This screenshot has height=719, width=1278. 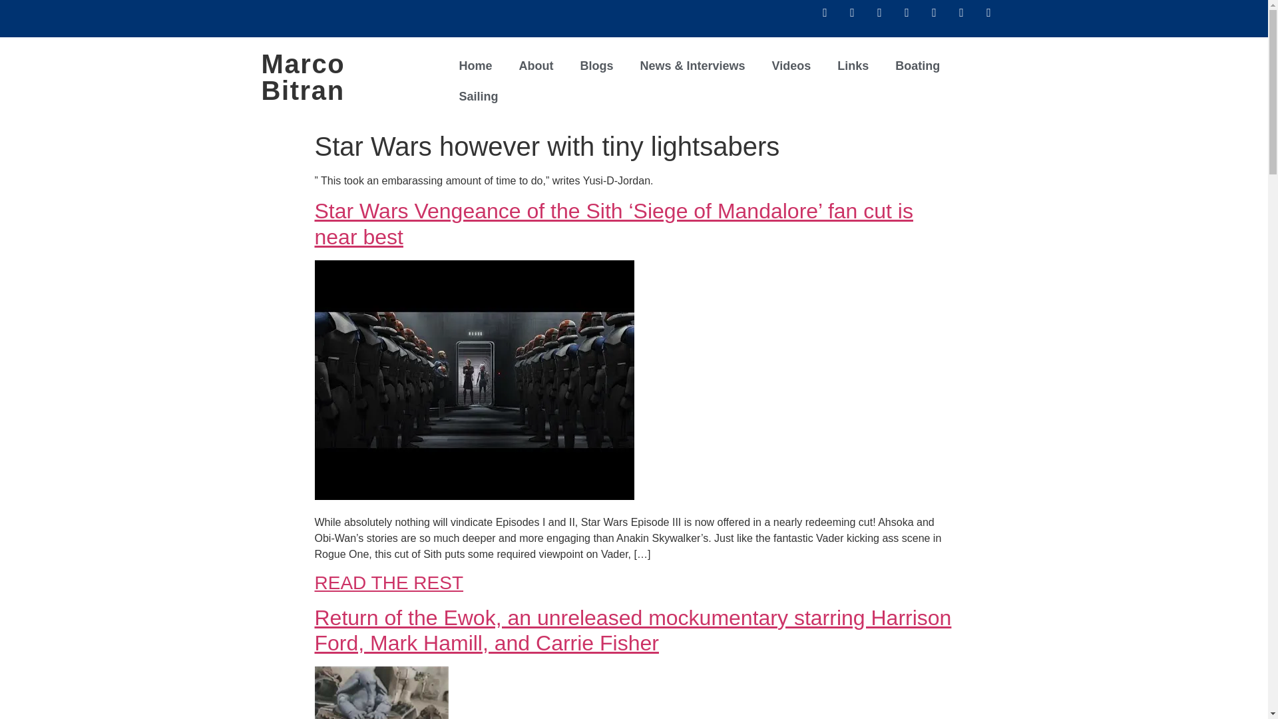 What do you see at coordinates (853, 65) in the screenshot?
I see `Links` at bounding box center [853, 65].